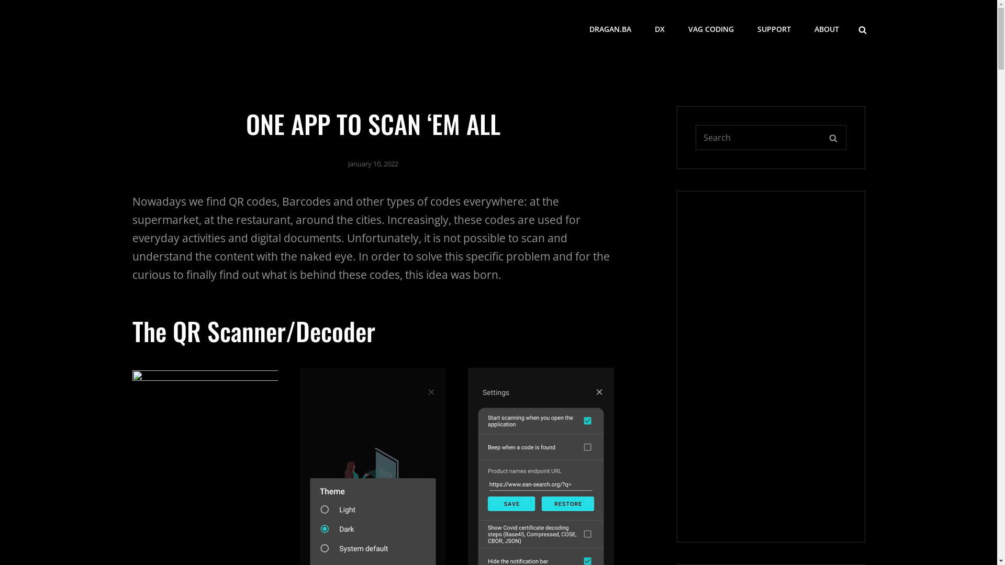 The image size is (1005, 565). What do you see at coordinates (827, 29) in the screenshot?
I see `ABOUT` at bounding box center [827, 29].